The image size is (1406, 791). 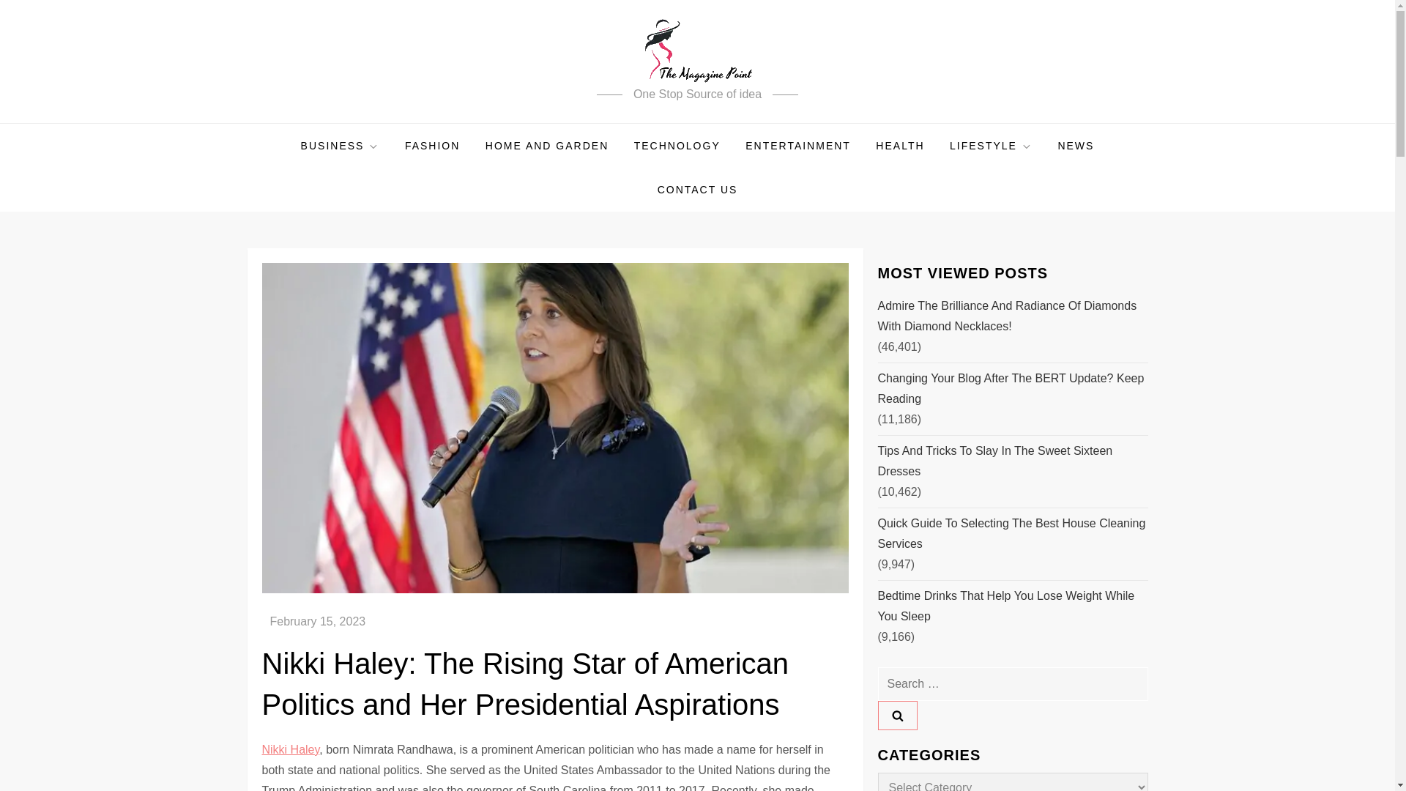 What do you see at coordinates (318, 621) in the screenshot?
I see `February 15, 2023` at bounding box center [318, 621].